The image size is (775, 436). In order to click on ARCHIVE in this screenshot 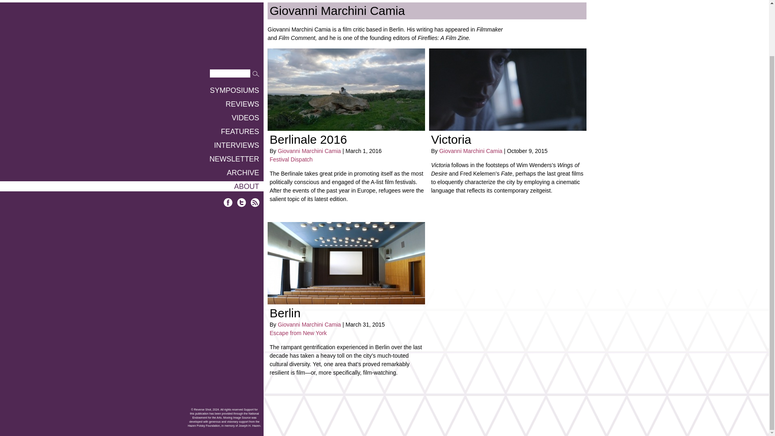, I will do `click(132, 114)`.